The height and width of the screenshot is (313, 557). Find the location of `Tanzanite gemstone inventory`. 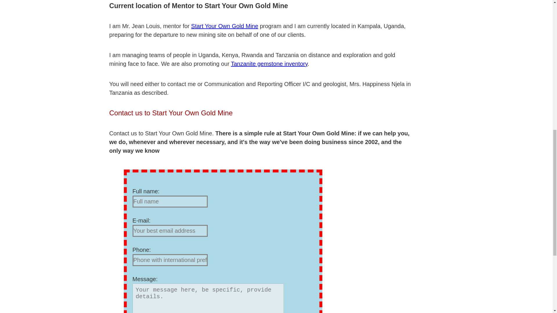

Tanzanite gemstone inventory is located at coordinates (225, 26).